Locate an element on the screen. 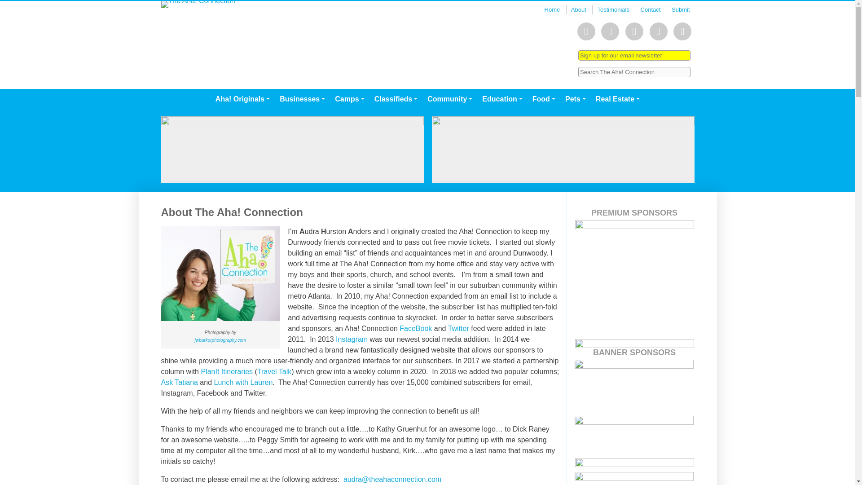 The image size is (862, 485). The Aha! Connection is located at coordinates (264, 4).